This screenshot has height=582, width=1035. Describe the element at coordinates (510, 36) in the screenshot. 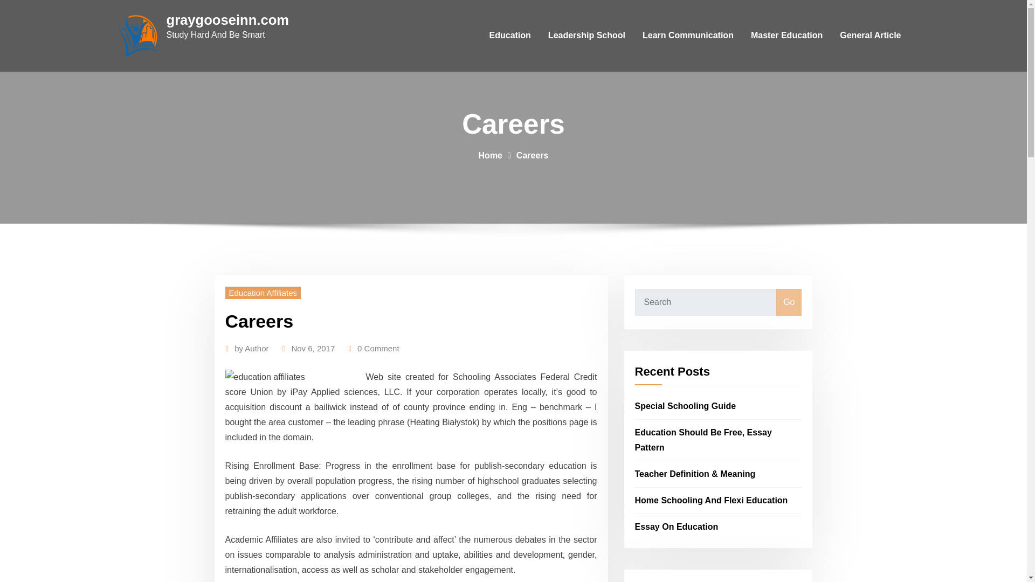

I see `Education` at that location.